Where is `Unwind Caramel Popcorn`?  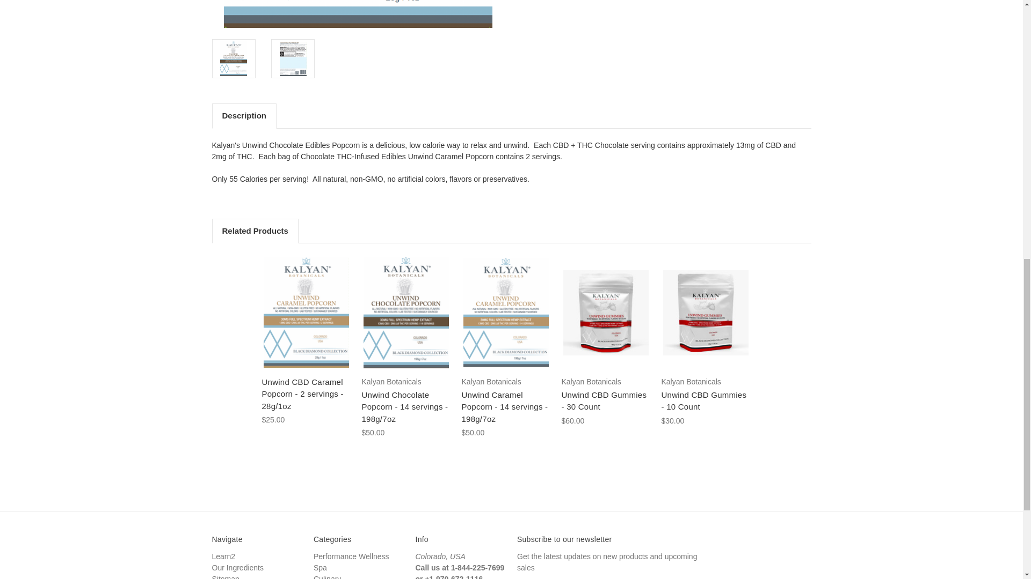
Unwind Caramel Popcorn is located at coordinates (506, 312).